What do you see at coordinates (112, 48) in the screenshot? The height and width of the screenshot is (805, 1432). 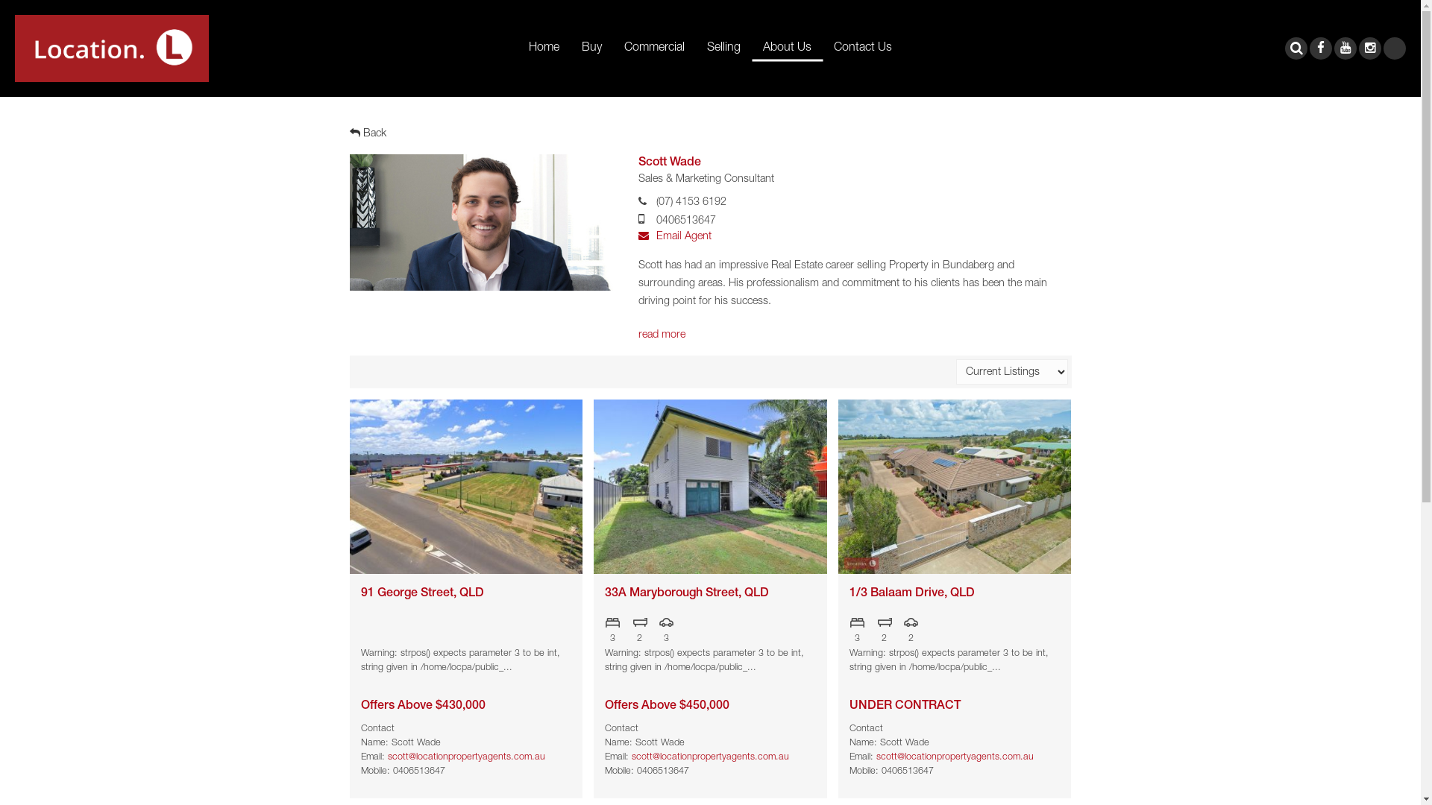 I see `Location Property Agents - ` at bounding box center [112, 48].